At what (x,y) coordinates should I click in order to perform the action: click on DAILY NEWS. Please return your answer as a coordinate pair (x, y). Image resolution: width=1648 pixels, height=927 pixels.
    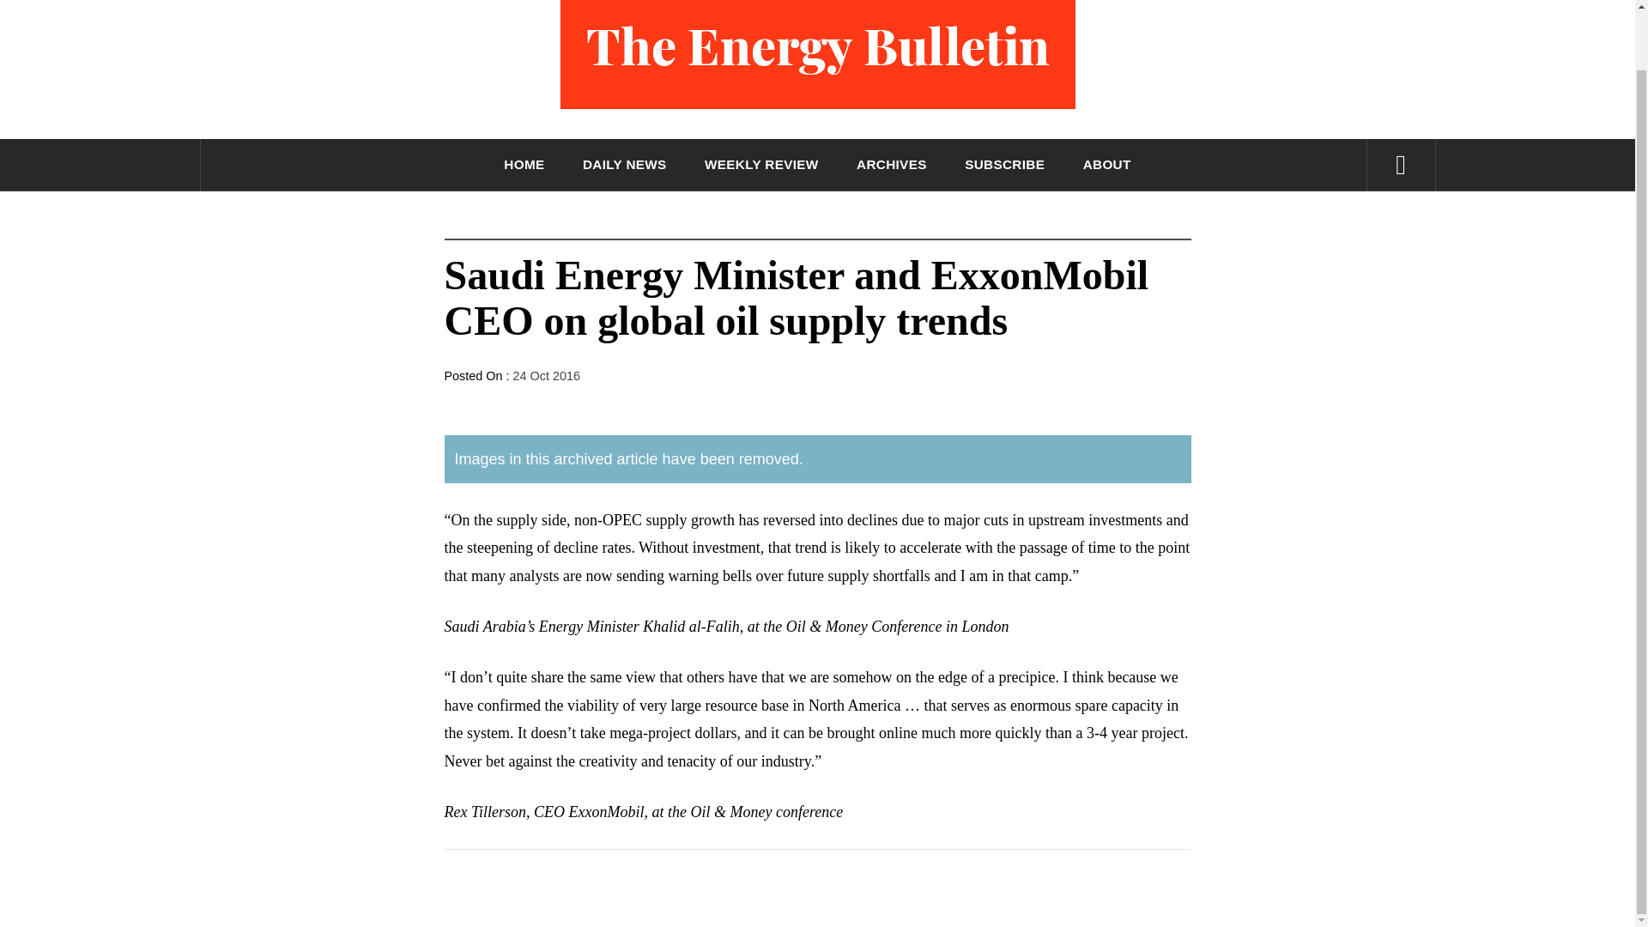
    Looking at the image, I should click on (625, 165).